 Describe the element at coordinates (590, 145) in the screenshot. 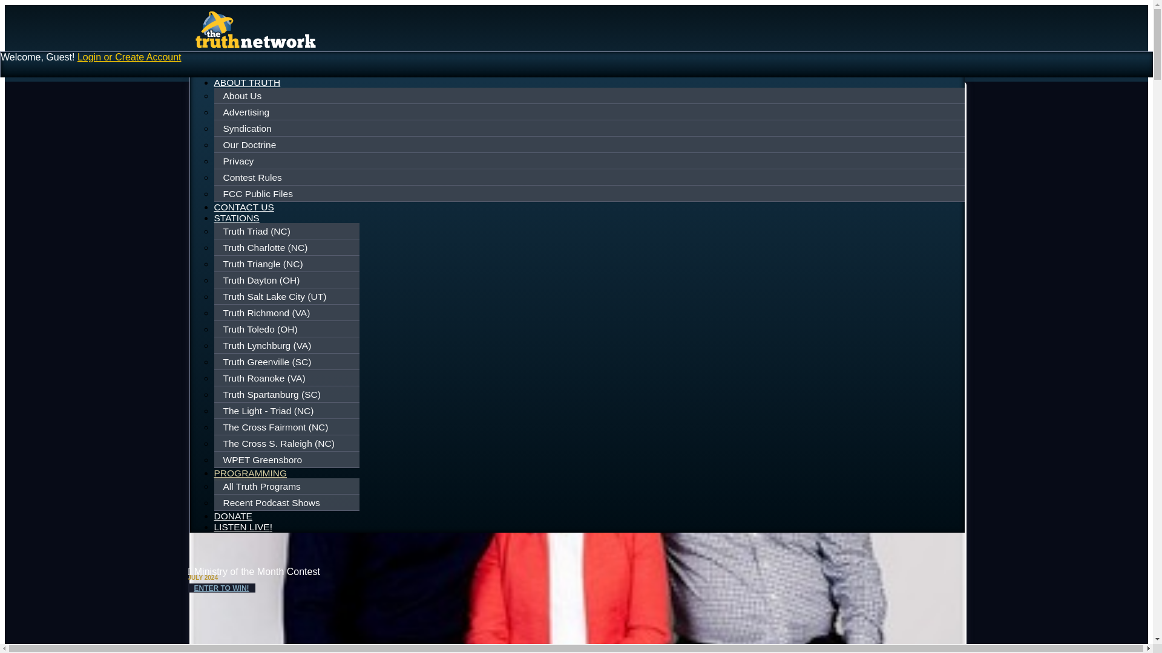

I see `Our Doctrine` at that location.